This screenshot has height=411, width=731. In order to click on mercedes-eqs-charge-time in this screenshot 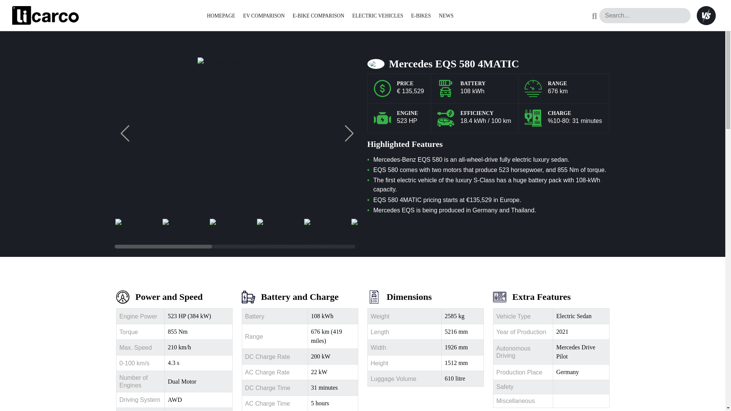, I will do `click(134, 230)`.